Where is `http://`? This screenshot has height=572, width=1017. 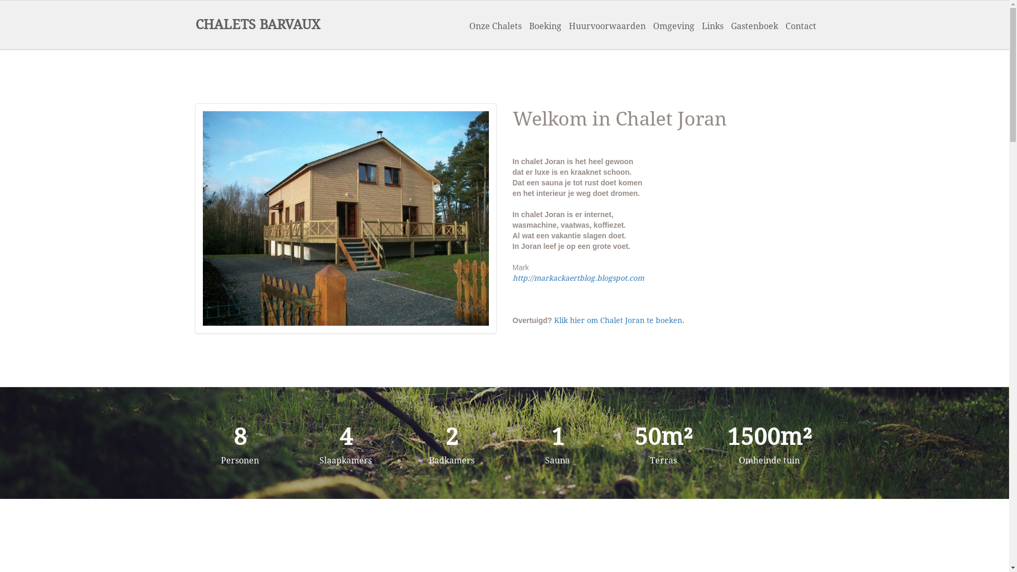
http:// is located at coordinates (523, 278).